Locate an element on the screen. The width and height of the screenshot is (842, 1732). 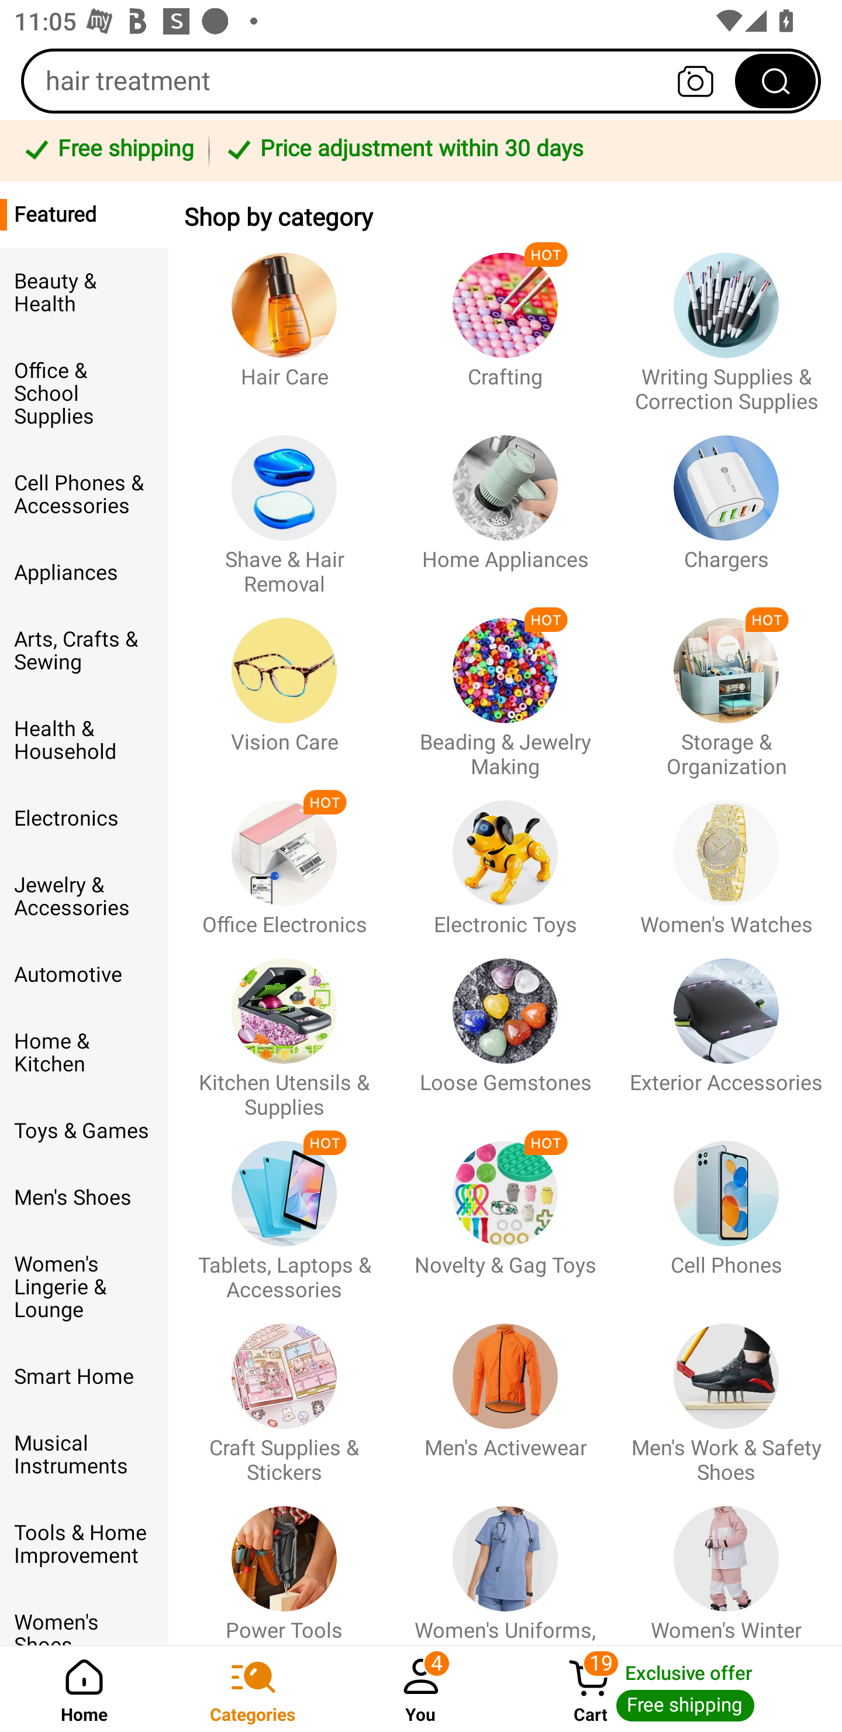
Women's Winter Sports Clothing is located at coordinates (726, 1565).